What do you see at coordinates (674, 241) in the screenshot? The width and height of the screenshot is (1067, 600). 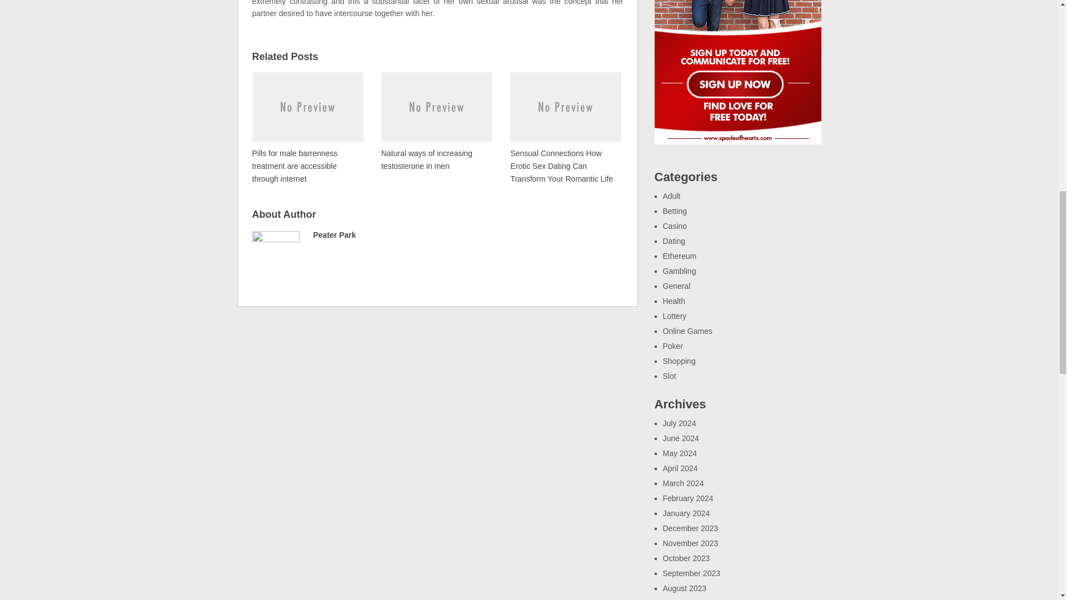 I see `Dating` at bounding box center [674, 241].